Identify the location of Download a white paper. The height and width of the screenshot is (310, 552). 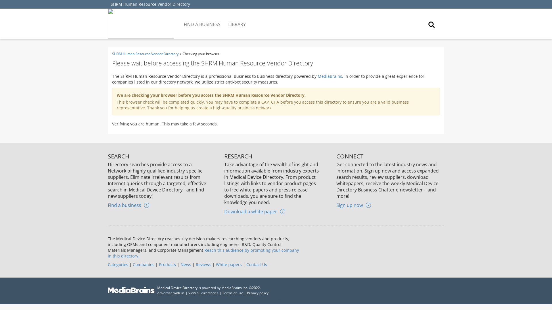
(255, 211).